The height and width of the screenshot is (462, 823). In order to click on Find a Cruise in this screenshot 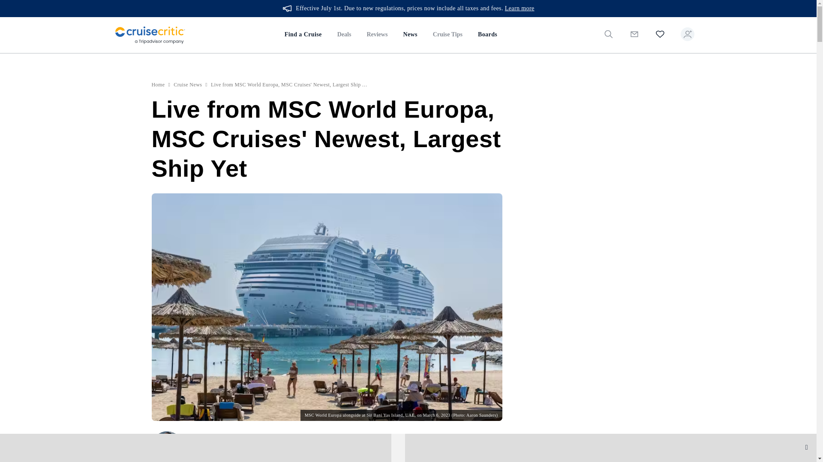, I will do `click(303, 35)`.